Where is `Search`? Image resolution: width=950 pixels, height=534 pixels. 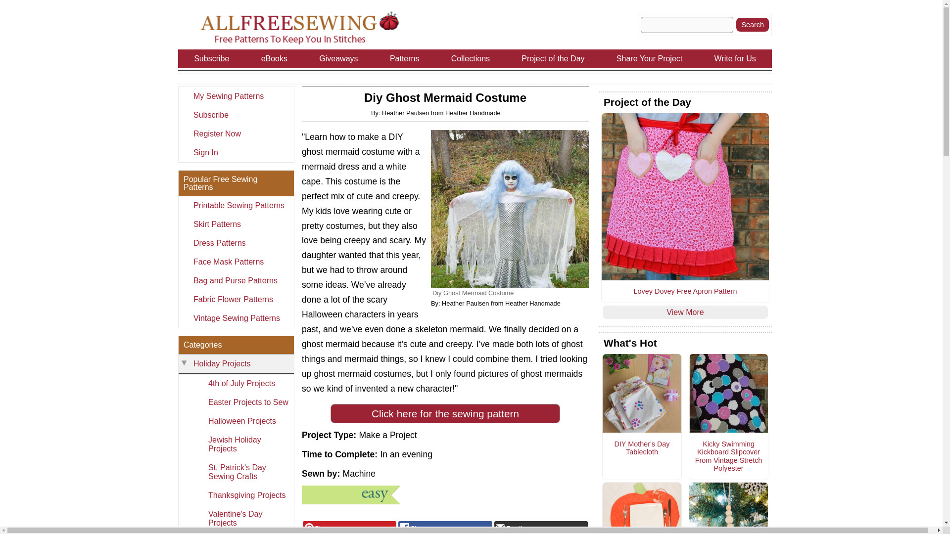 Search is located at coordinates (752, 24).